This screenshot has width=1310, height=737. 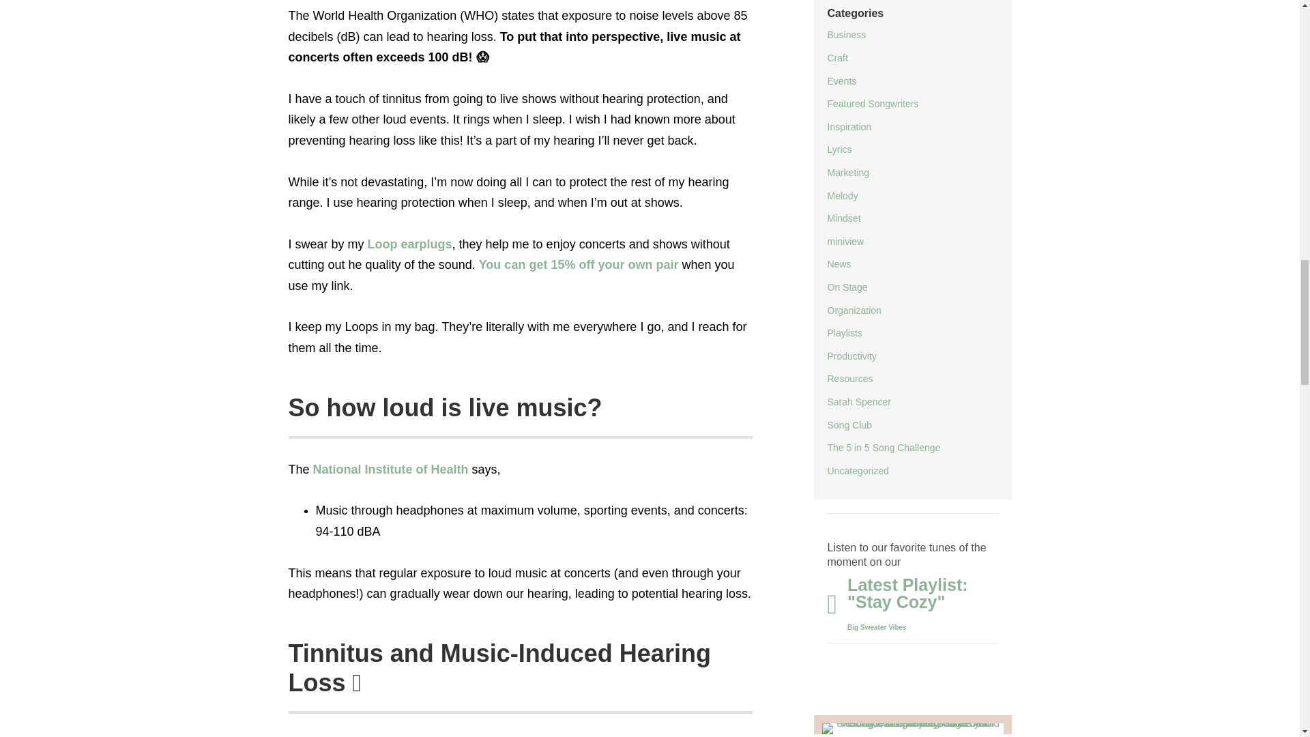 What do you see at coordinates (846, 35) in the screenshot?
I see `Business` at bounding box center [846, 35].